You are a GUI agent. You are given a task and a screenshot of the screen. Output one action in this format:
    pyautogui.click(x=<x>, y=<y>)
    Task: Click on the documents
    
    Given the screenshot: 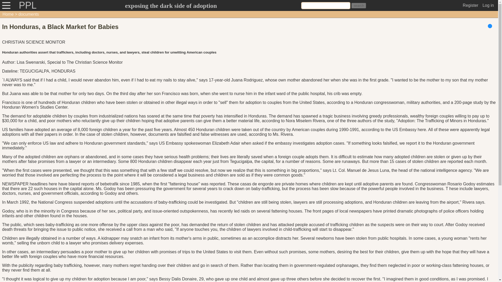 What is the action you would take?
    pyautogui.click(x=29, y=14)
    